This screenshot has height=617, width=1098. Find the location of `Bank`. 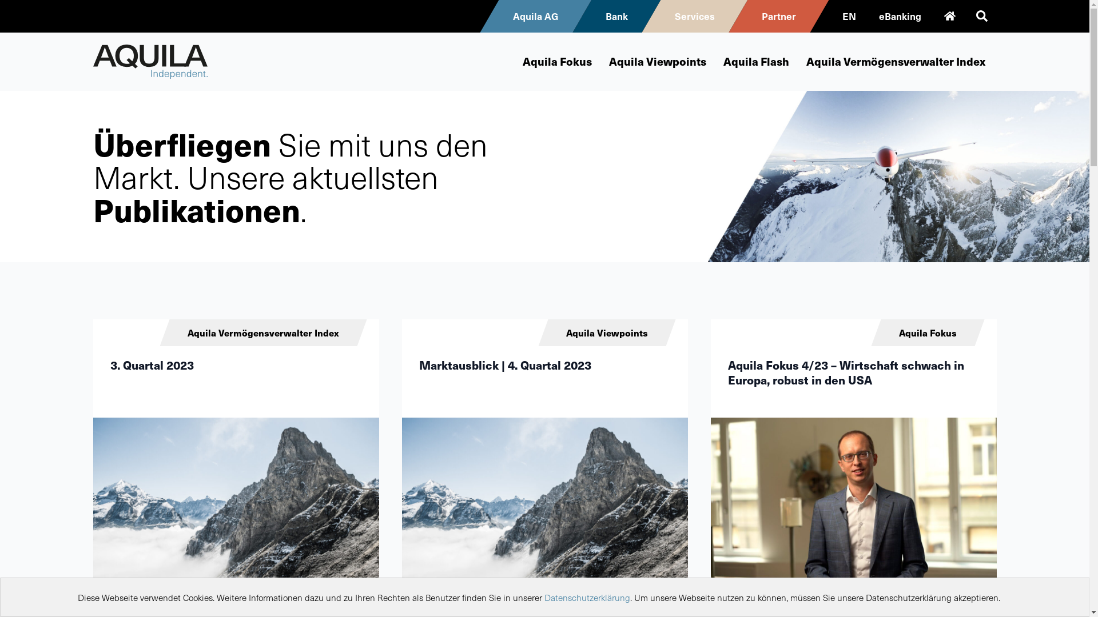

Bank is located at coordinates (616, 16).